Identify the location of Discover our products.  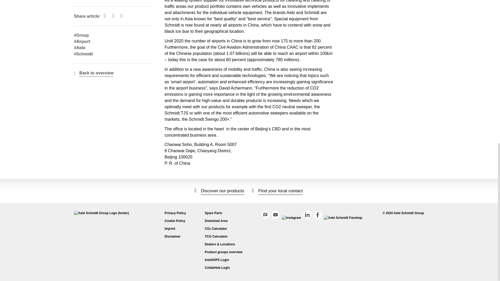
(219, 191).